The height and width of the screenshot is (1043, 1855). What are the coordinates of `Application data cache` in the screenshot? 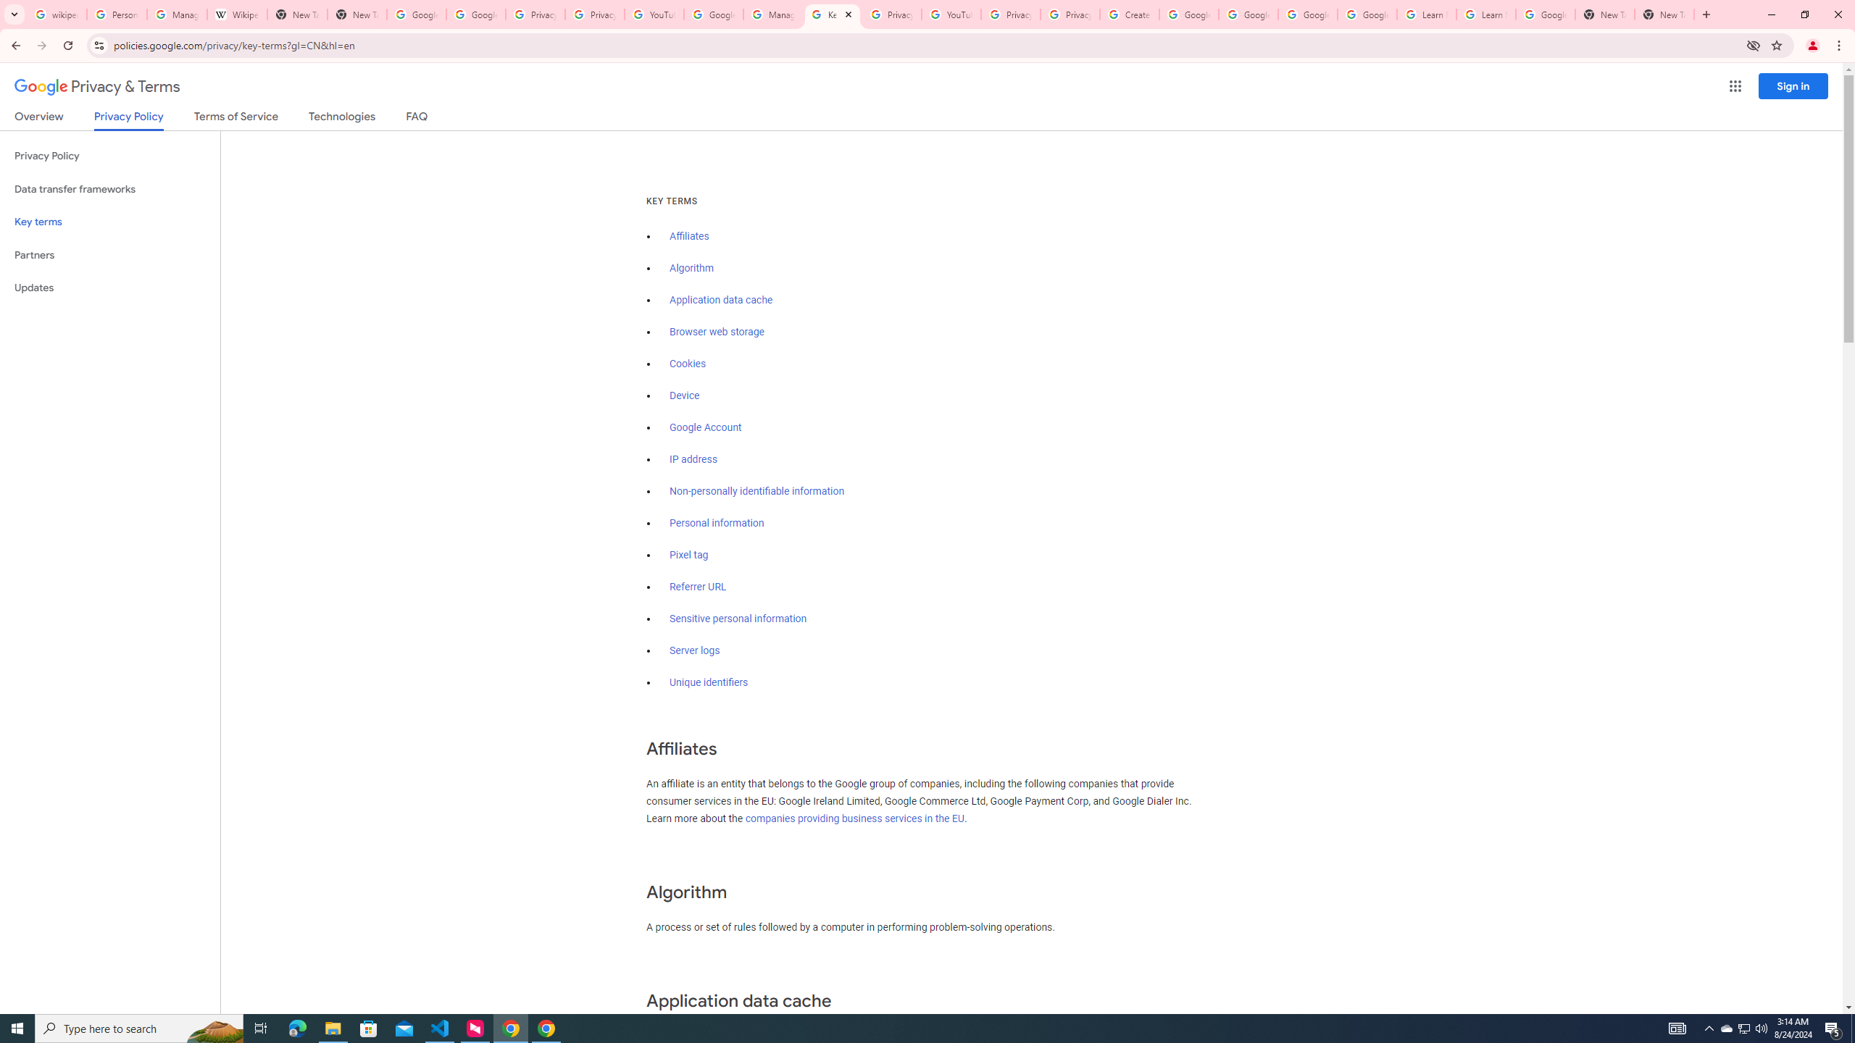 It's located at (722, 300).